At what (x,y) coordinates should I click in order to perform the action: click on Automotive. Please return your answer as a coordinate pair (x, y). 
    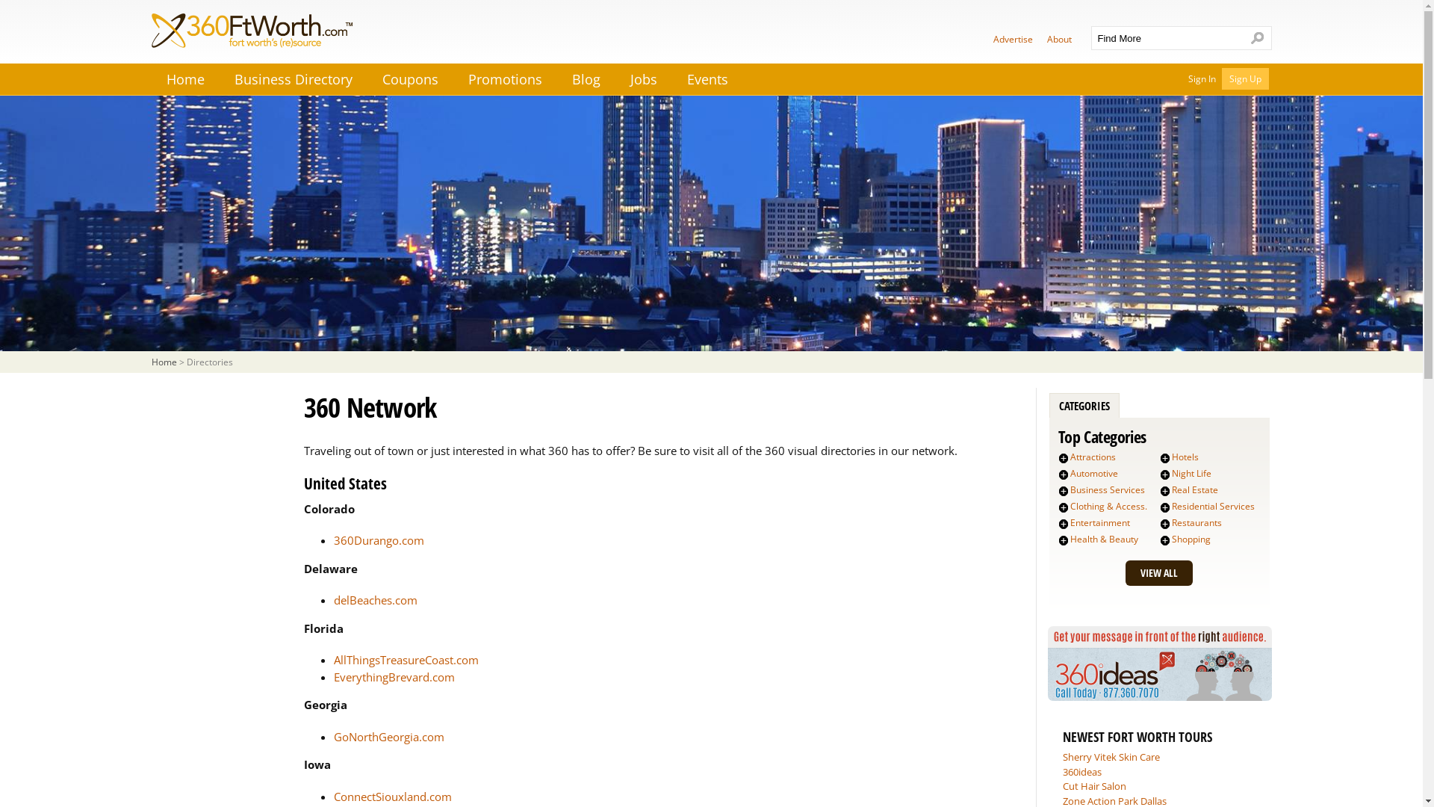
    Looking at the image, I should click on (1094, 474).